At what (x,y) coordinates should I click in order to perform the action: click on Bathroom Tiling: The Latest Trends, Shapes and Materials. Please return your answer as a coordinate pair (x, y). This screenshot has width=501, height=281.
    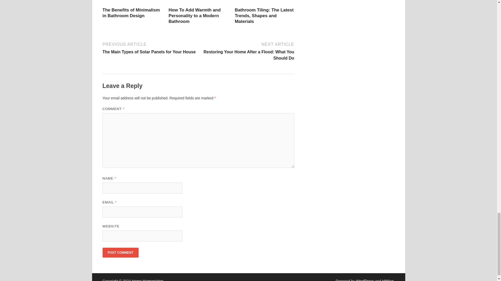
    Looking at the image, I should click on (264, 16).